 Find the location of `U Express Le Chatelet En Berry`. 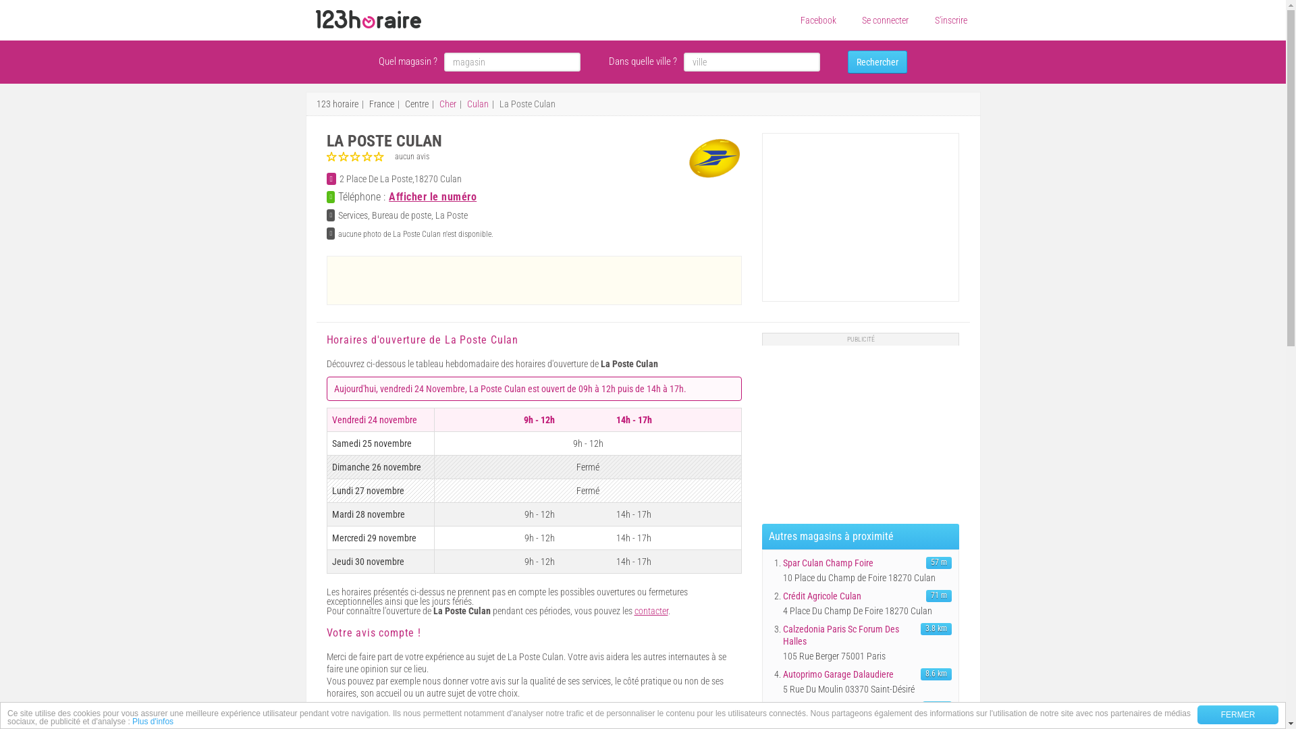

U Express Le Chatelet En Berry is located at coordinates (850, 707).